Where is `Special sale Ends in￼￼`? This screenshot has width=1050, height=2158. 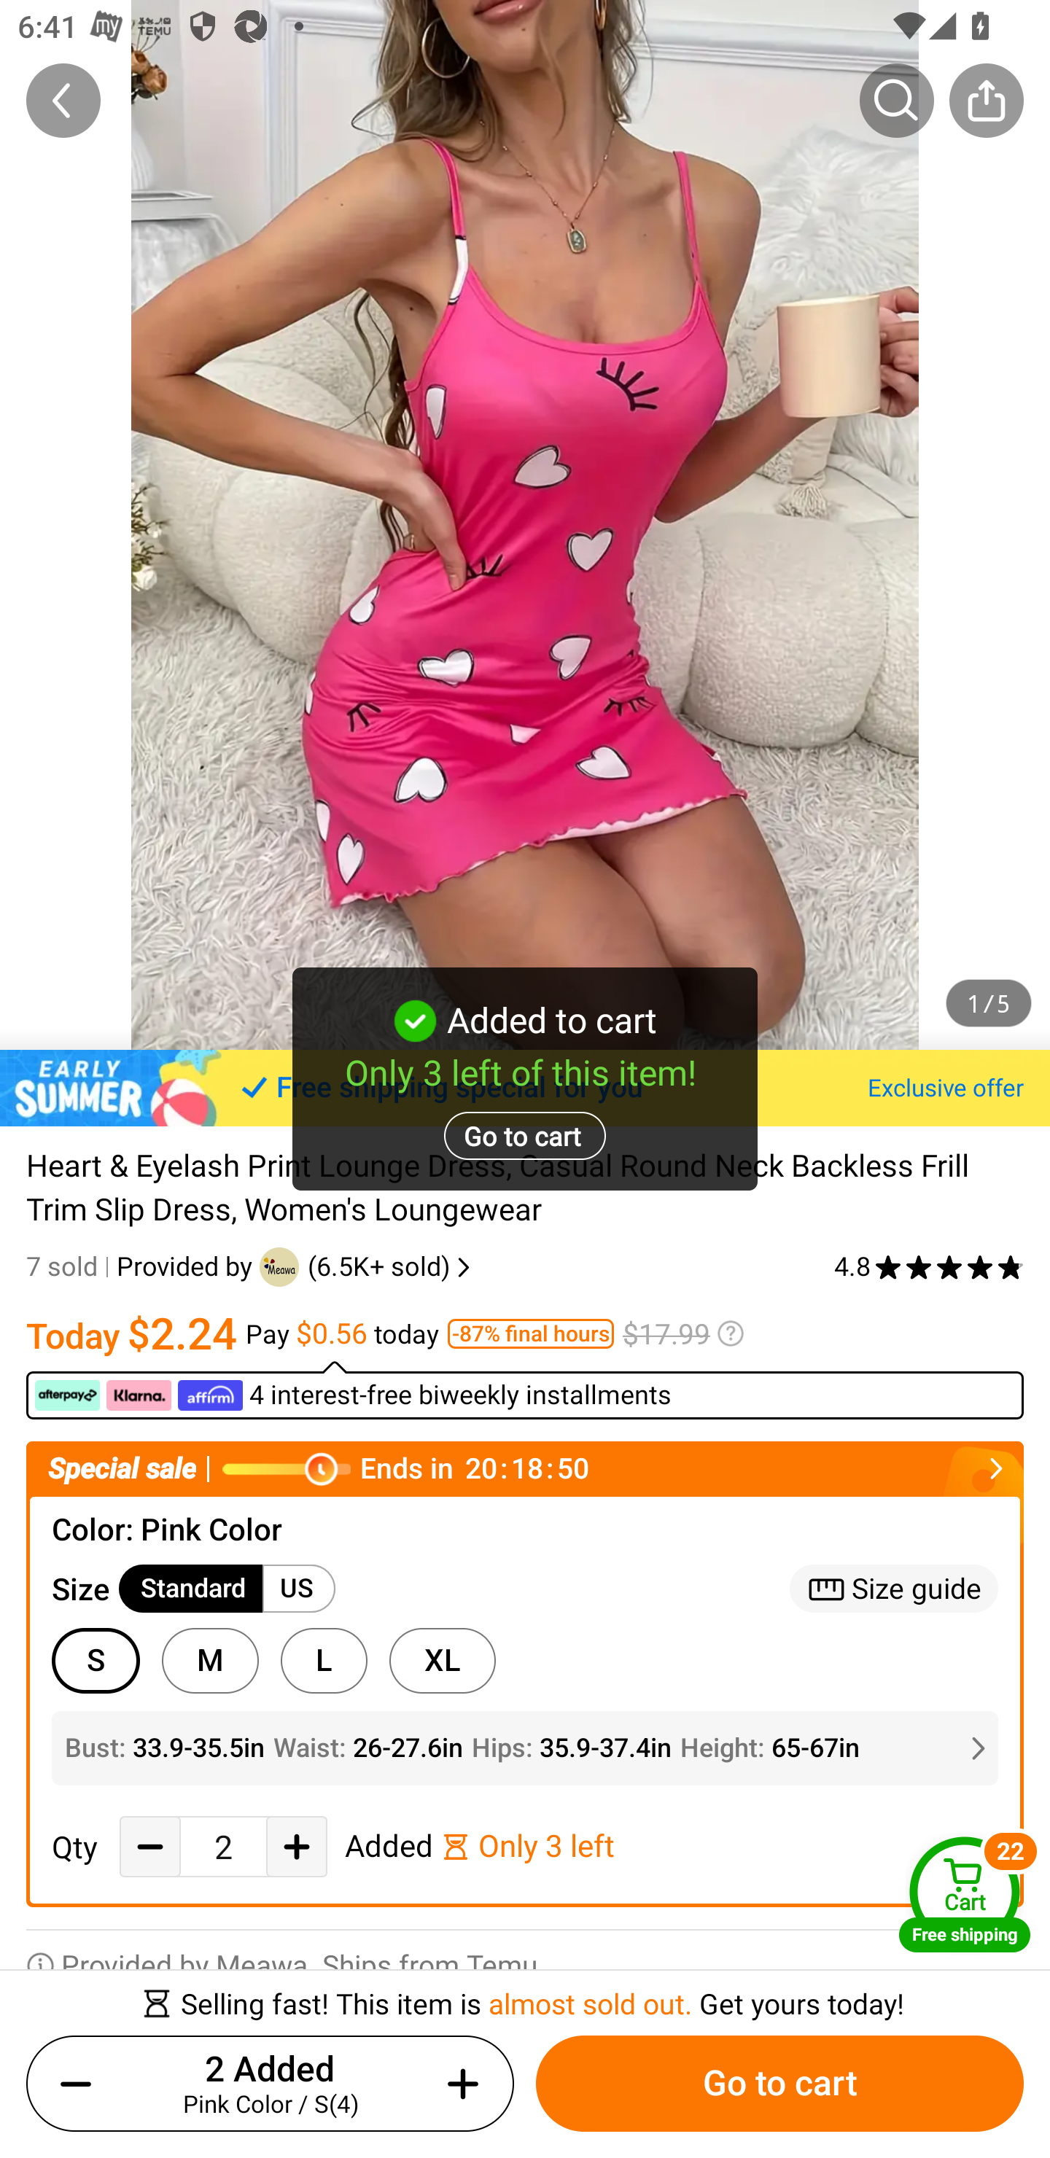
Special sale Ends in￼￼ is located at coordinates (525, 1470).